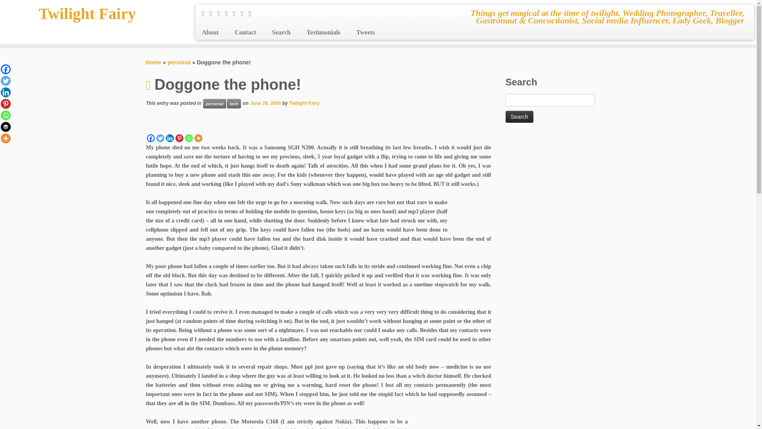  What do you see at coordinates (304, 103) in the screenshot?
I see `Twilight Fairy` at bounding box center [304, 103].